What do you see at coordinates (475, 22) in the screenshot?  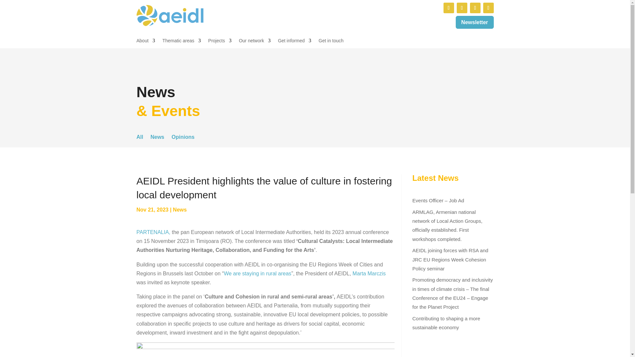 I see `Newsletter` at bounding box center [475, 22].